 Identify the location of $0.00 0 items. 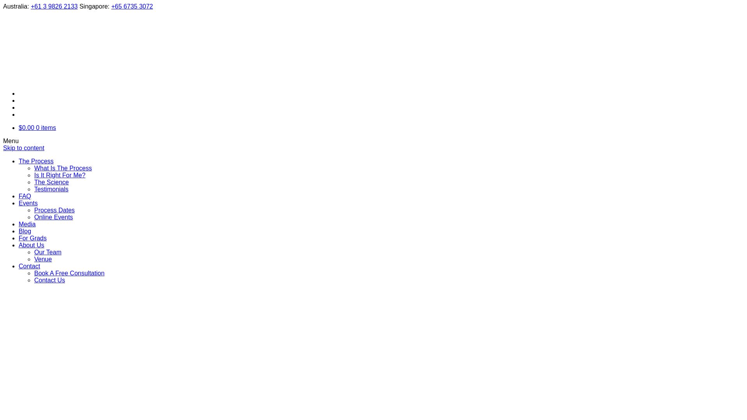
(37, 128).